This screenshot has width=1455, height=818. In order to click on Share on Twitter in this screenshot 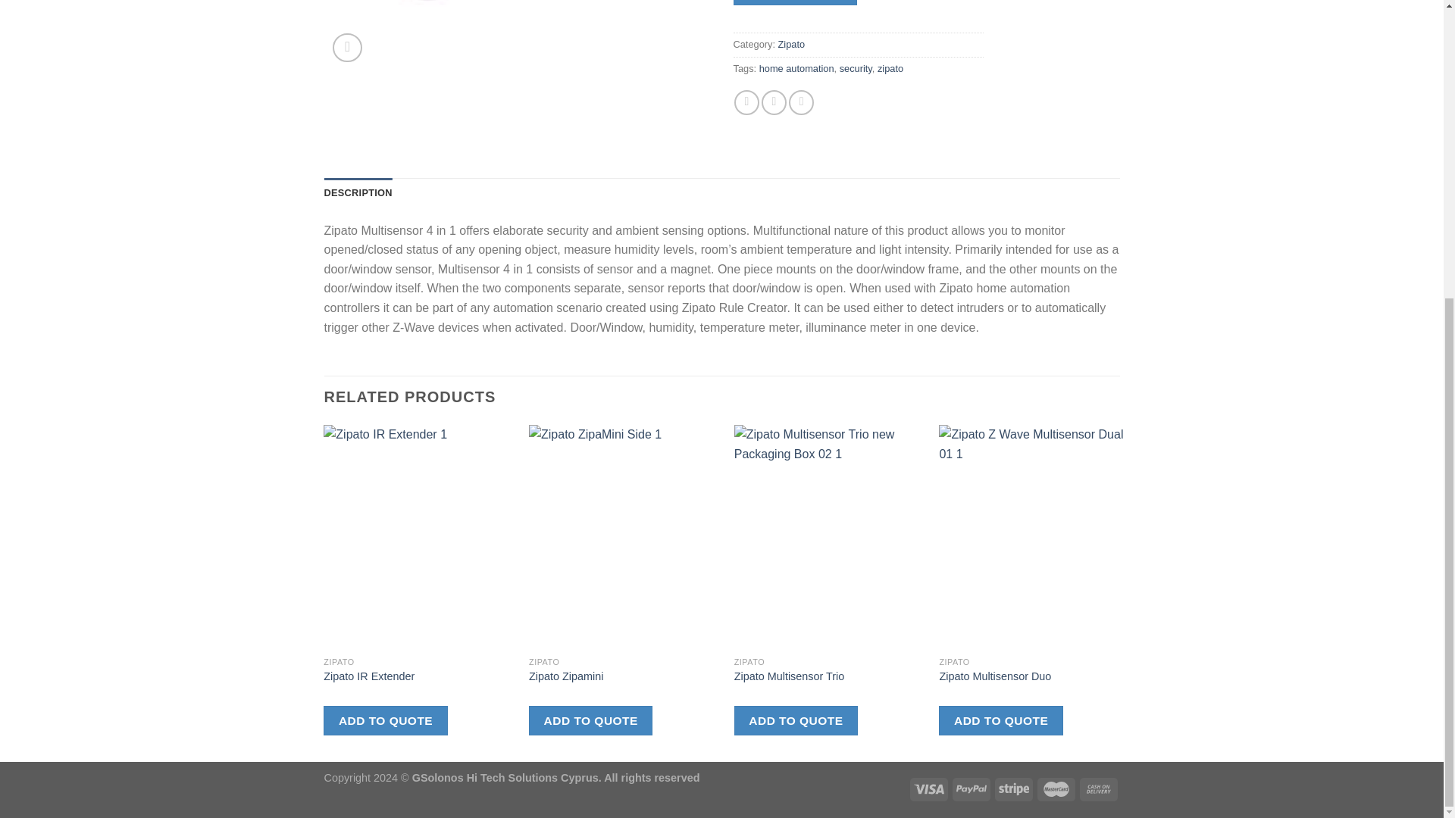, I will do `click(774, 102)`.